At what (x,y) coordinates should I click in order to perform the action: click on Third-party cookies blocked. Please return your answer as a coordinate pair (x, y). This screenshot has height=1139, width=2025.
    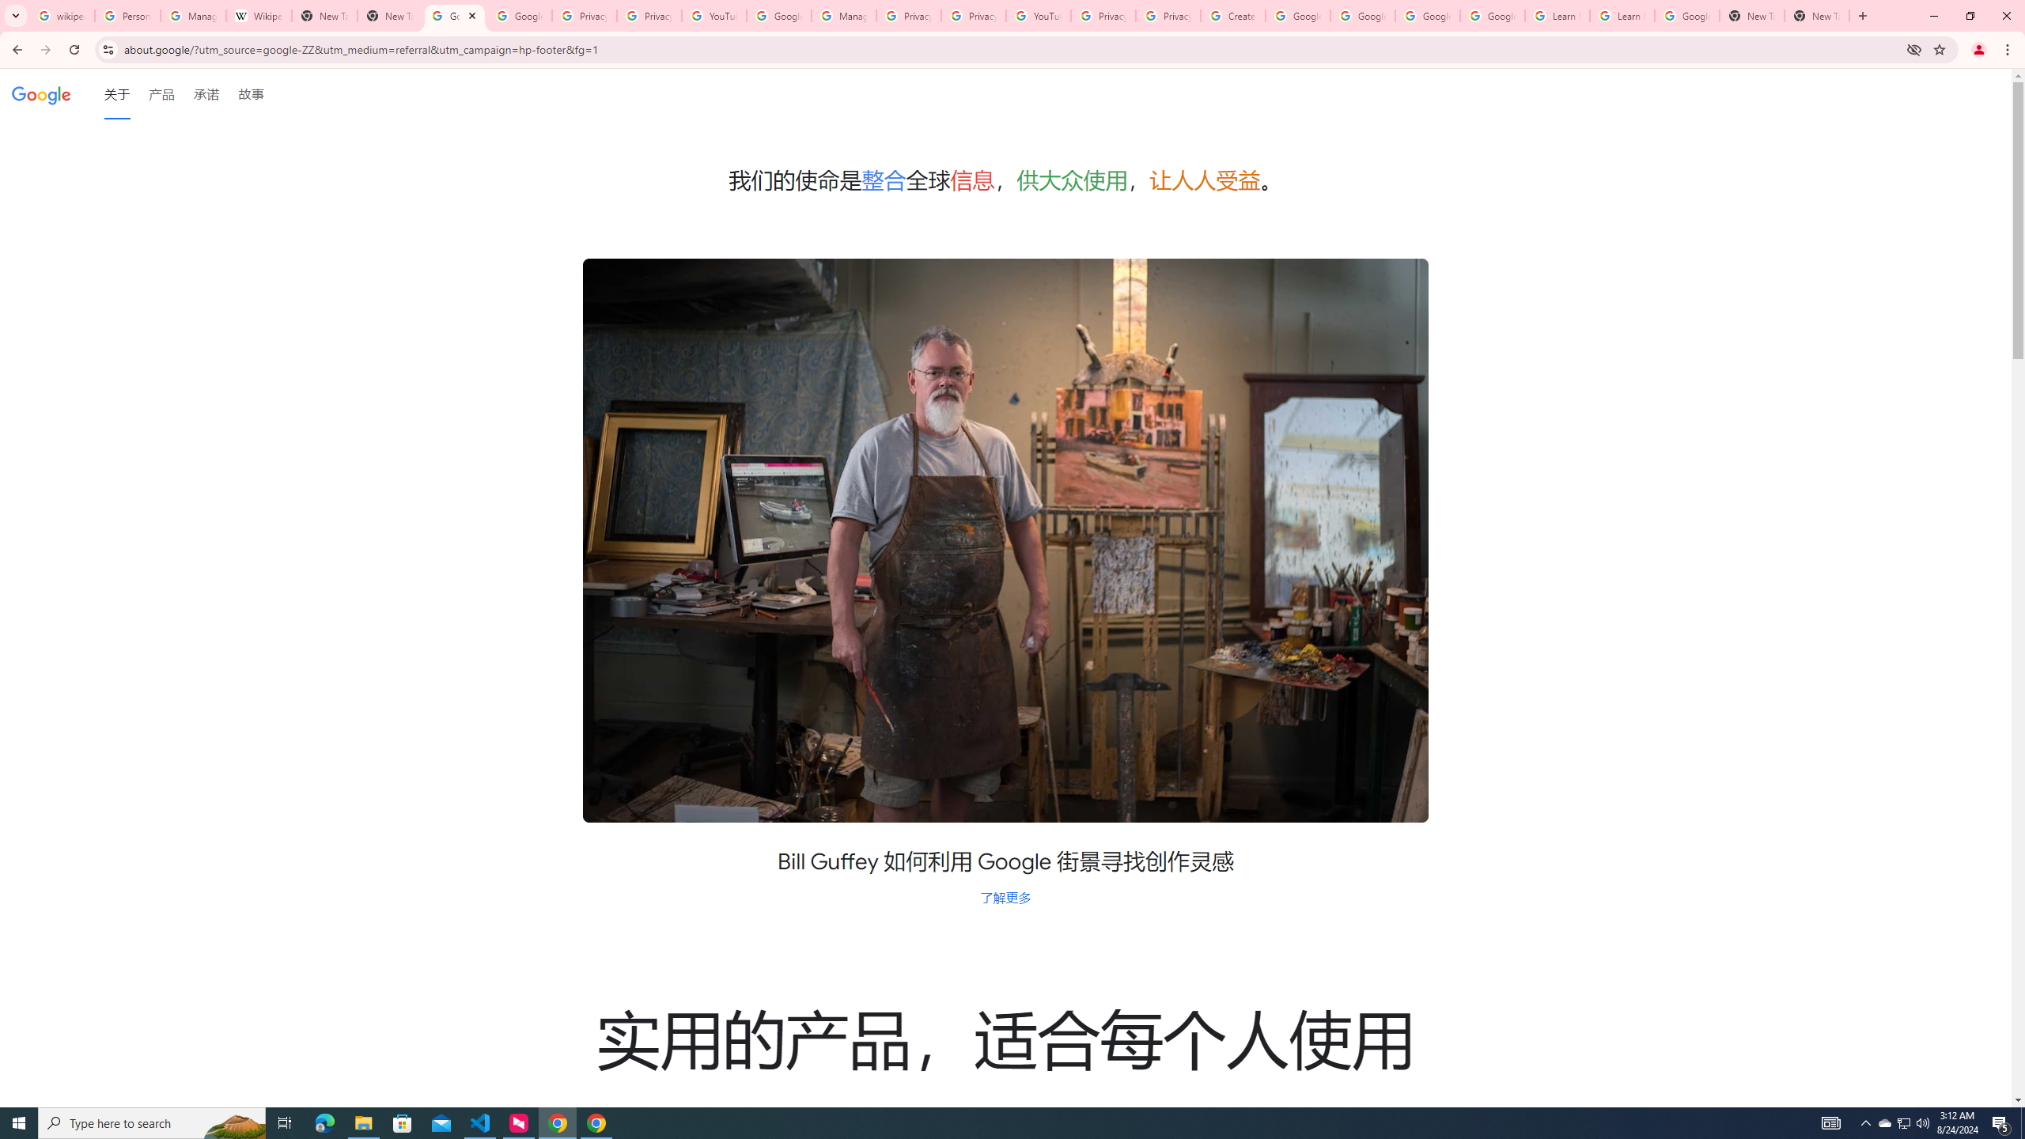
    Looking at the image, I should click on (1914, 49).